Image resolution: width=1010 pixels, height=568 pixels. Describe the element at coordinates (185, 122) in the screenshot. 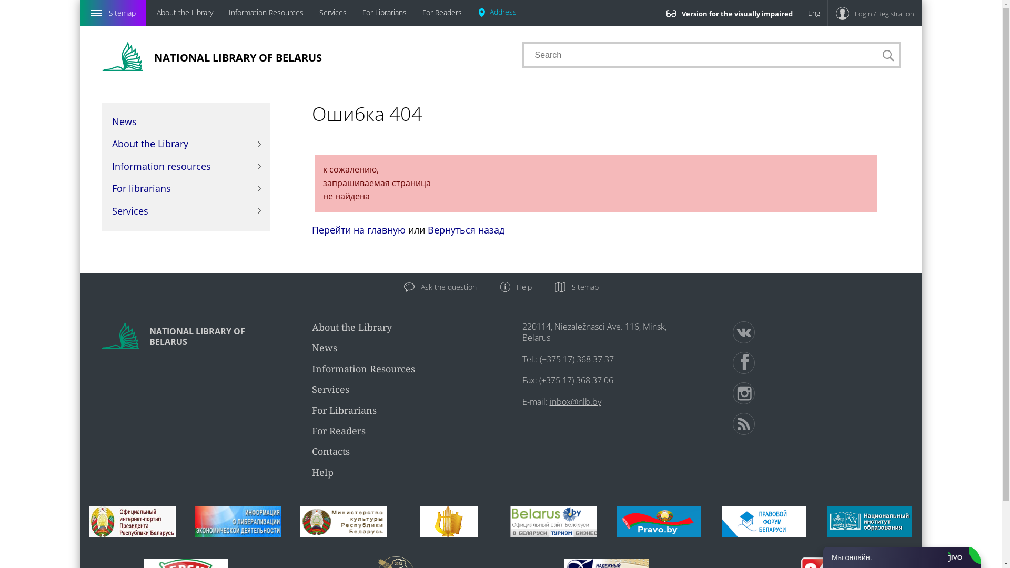

I see `News` at that location.